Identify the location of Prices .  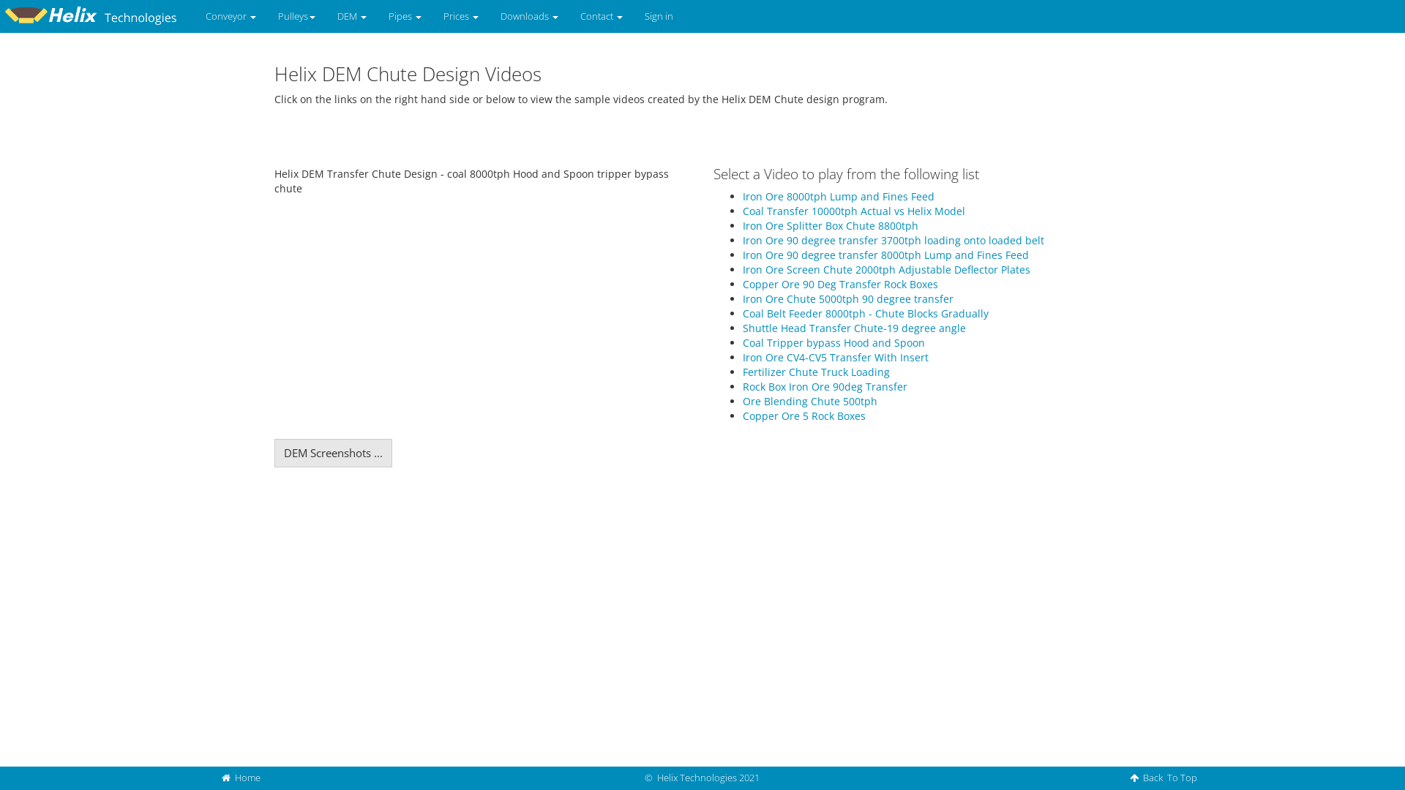
(461, 16).